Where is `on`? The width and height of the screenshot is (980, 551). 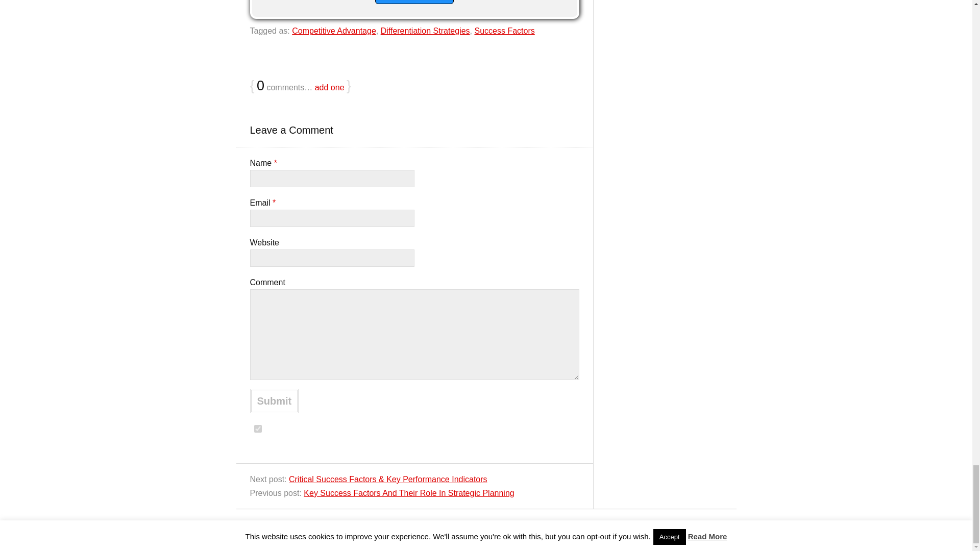
on is located at coordinates (257, 429).